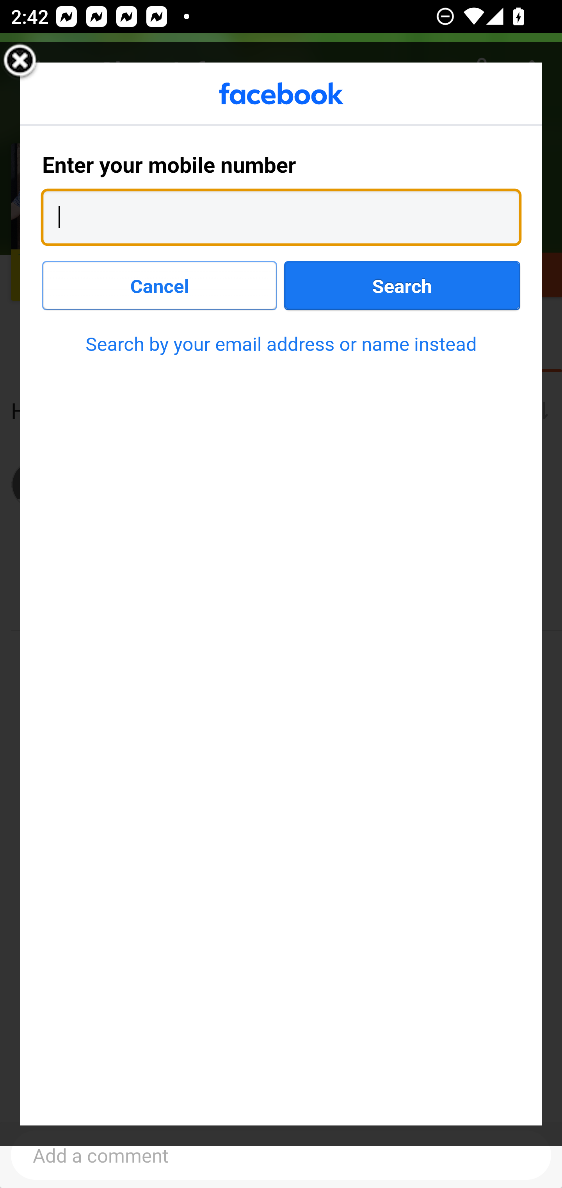 This screenshot has height=1188, width=562. Describe the element at coordinates (281, 344) in the screenshot. I see `Search by your email address or name instead` at that location.